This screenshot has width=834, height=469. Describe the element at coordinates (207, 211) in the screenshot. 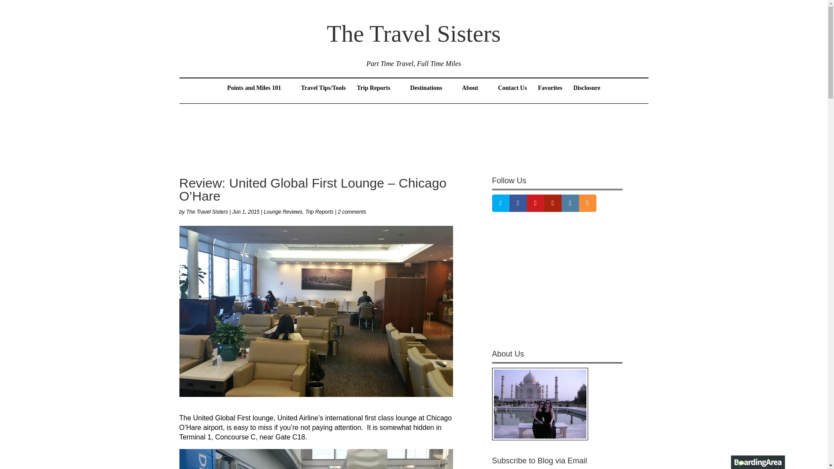

I see `The Travel Sisters` at that location.